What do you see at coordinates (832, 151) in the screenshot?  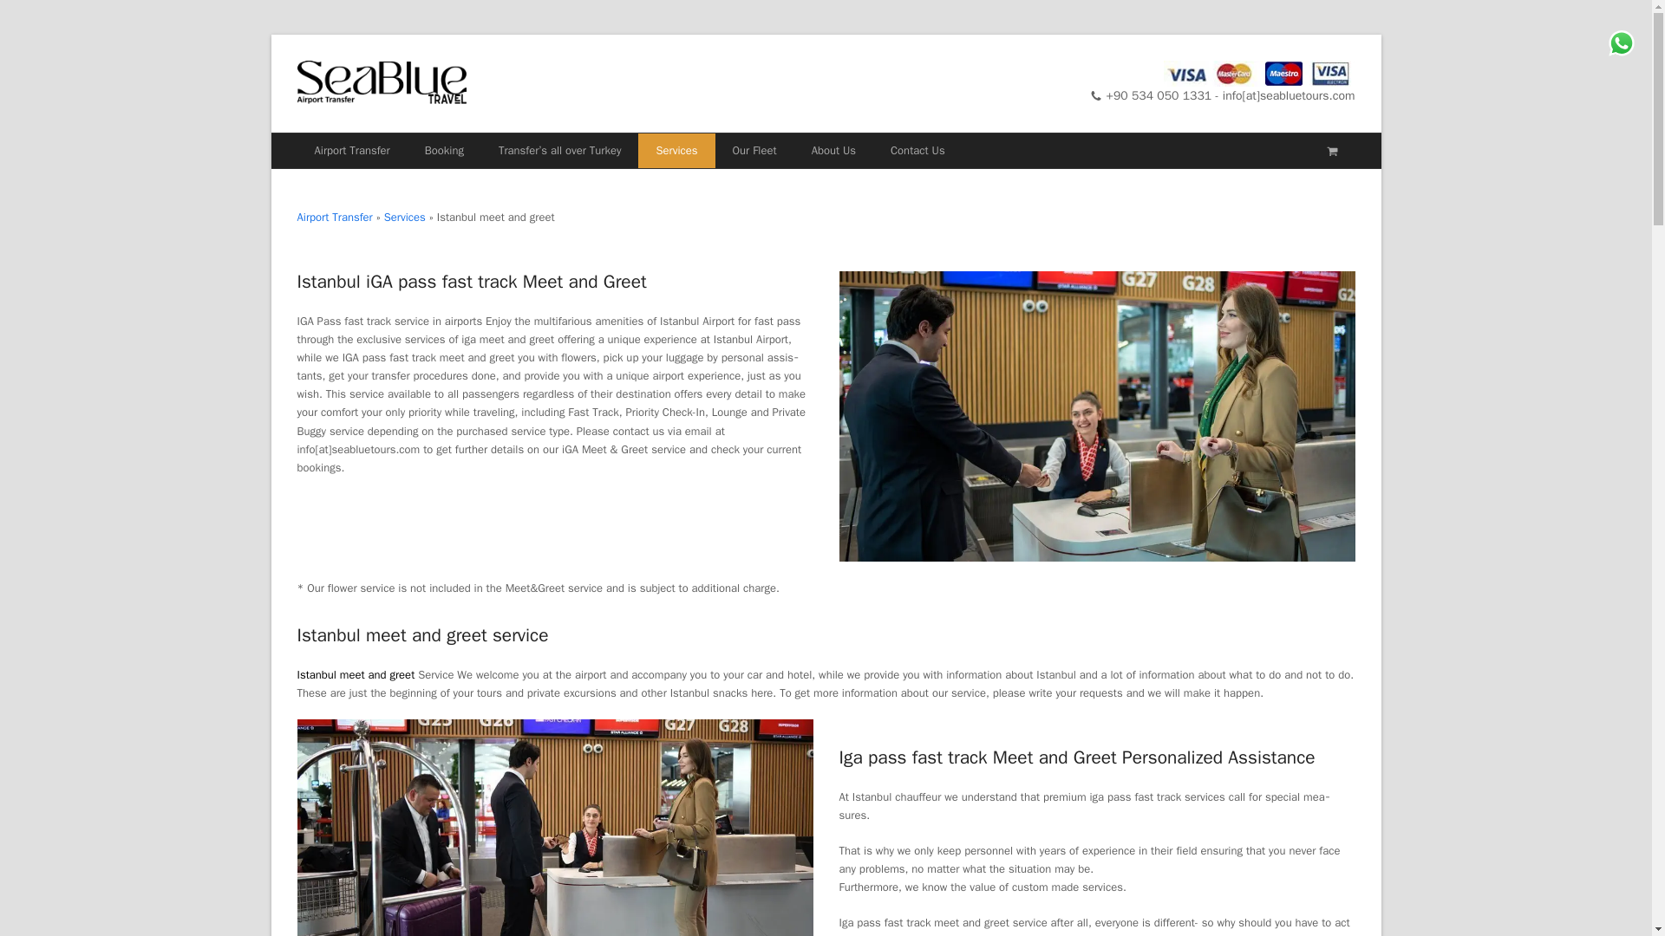 I see `About Us` at bounding box center [832, 151].